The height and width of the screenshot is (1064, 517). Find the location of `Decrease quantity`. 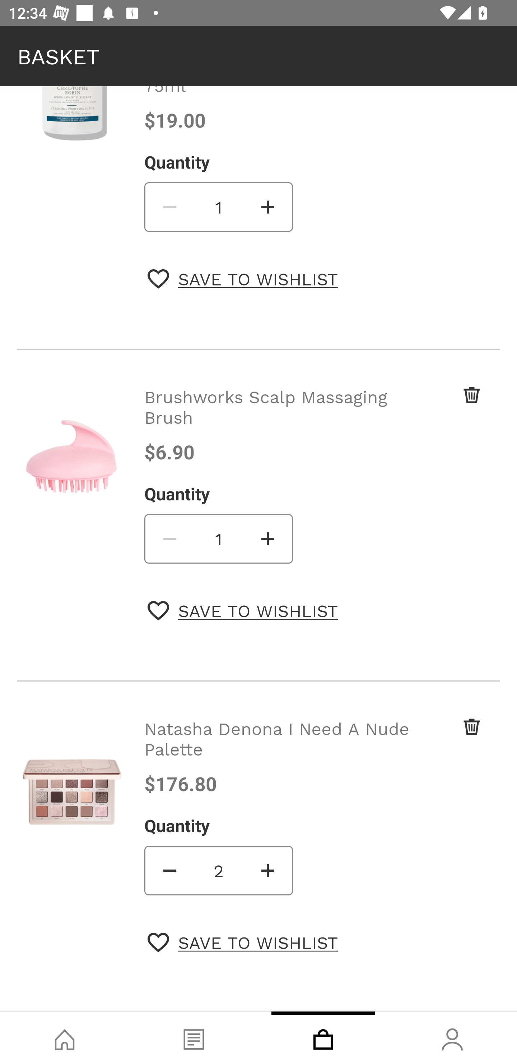

Decrease quantity is located at coordinates (169, 871).